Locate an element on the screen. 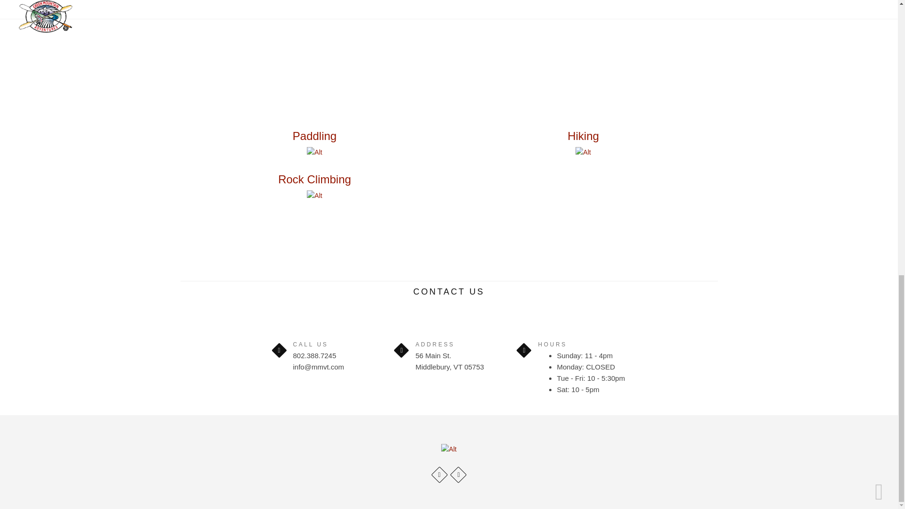 The height and width of the screenshot is (509, 905). Hiking is located at coordinates (583, 136).